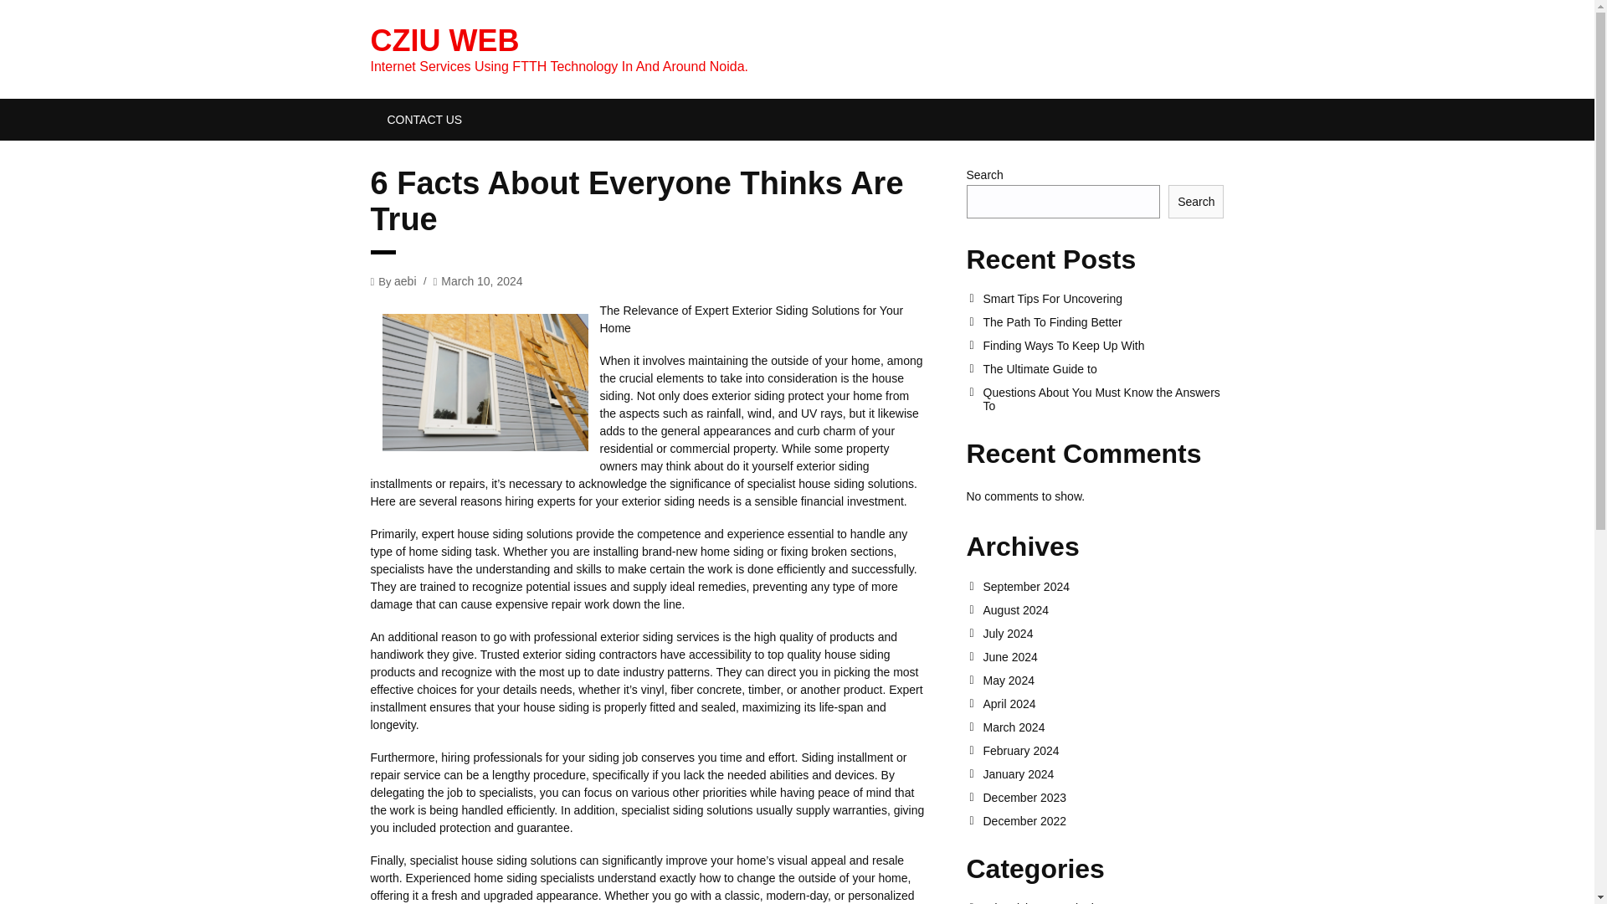 Image resolution: width=1607 pixels, height=904 pixels. I want to click on Questions About You Must Know the Answers To, so click(1102, 398).